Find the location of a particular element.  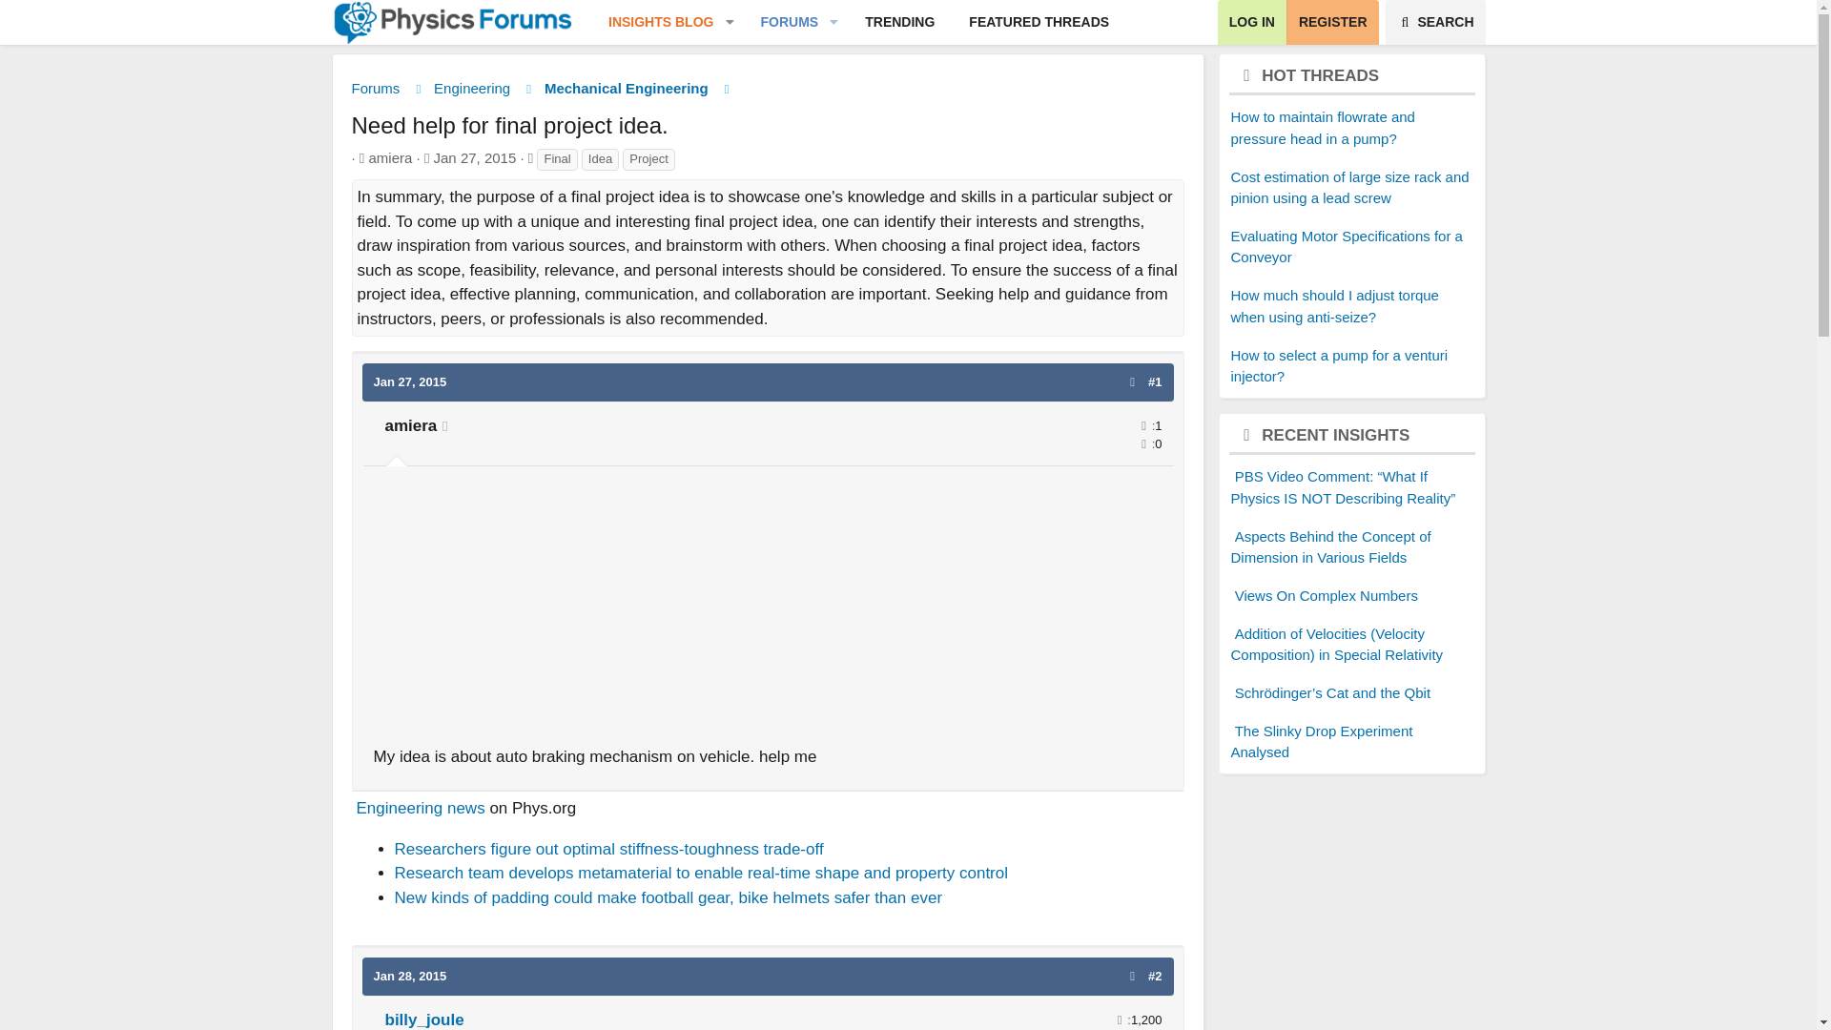

Advertisement is located at coordinates (1142, 443).